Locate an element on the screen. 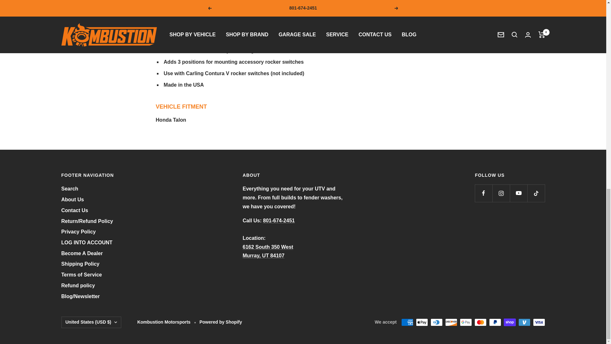 The height and width of the screenshot is (344, 611). Kombustion Motorsports Address is located at coordinates (268, 251).